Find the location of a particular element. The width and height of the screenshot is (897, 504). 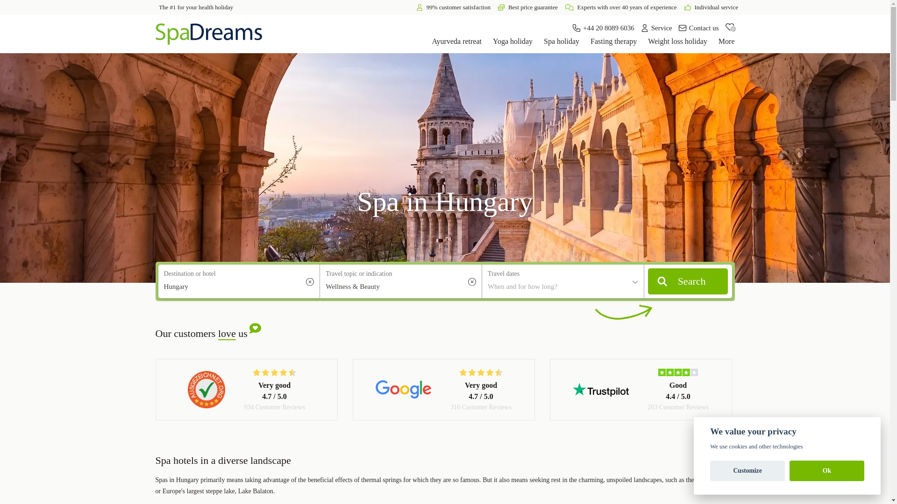

Fasting therapy is located at coordinates (613, 41).